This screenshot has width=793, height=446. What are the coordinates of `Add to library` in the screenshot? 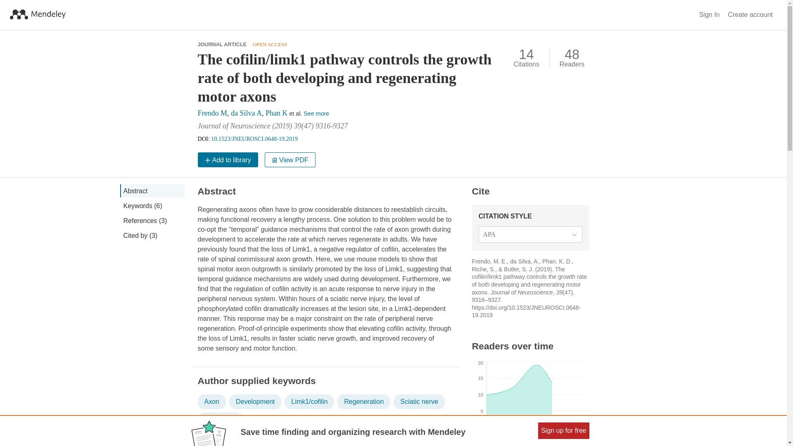 It's located at (228, 160).